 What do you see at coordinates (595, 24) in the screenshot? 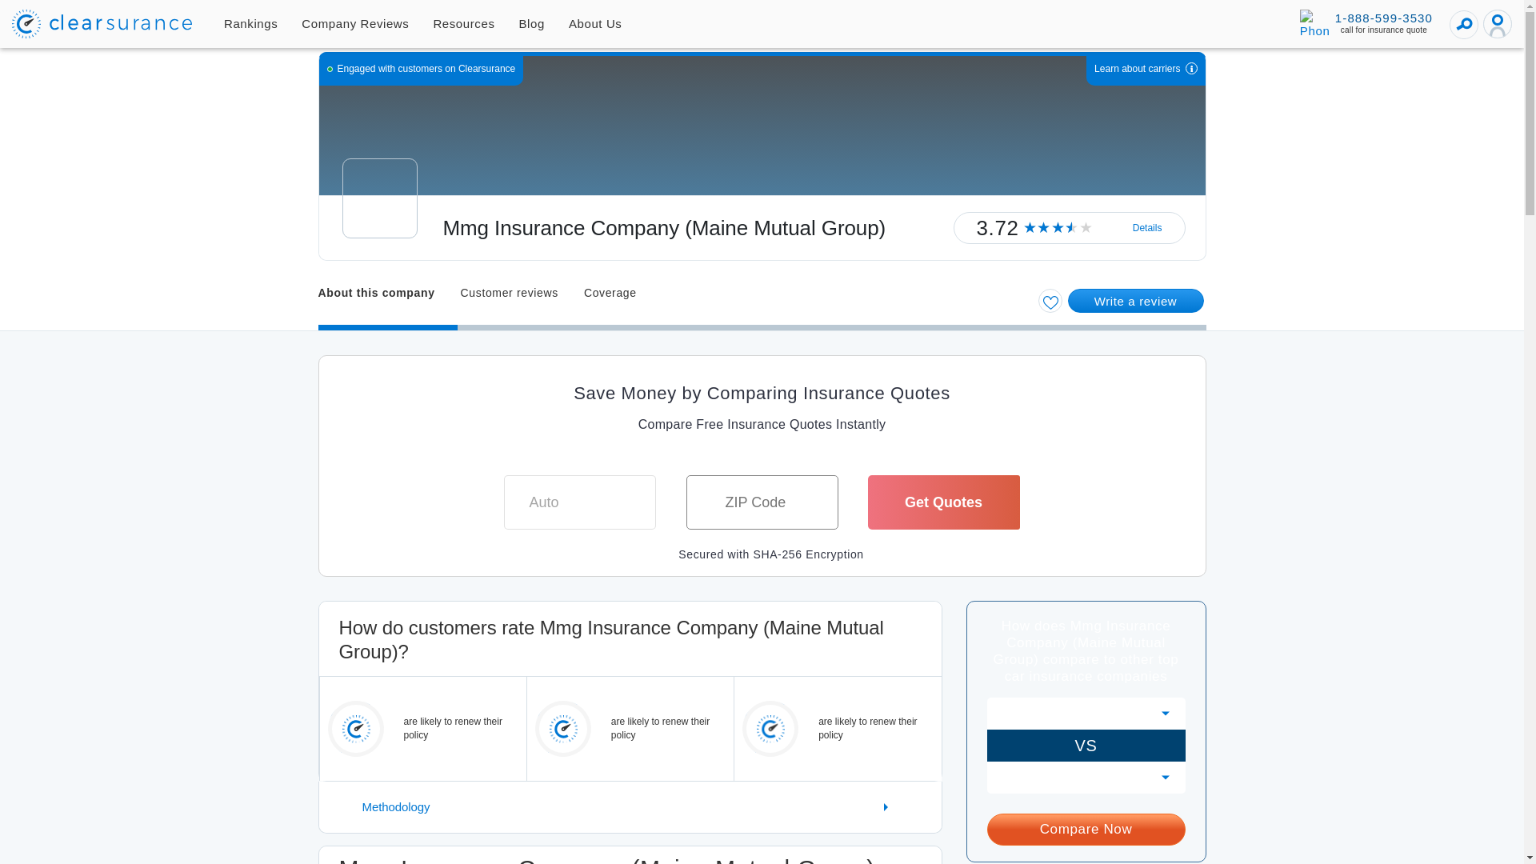
I see `About Us` at bounding box center [595, 24].